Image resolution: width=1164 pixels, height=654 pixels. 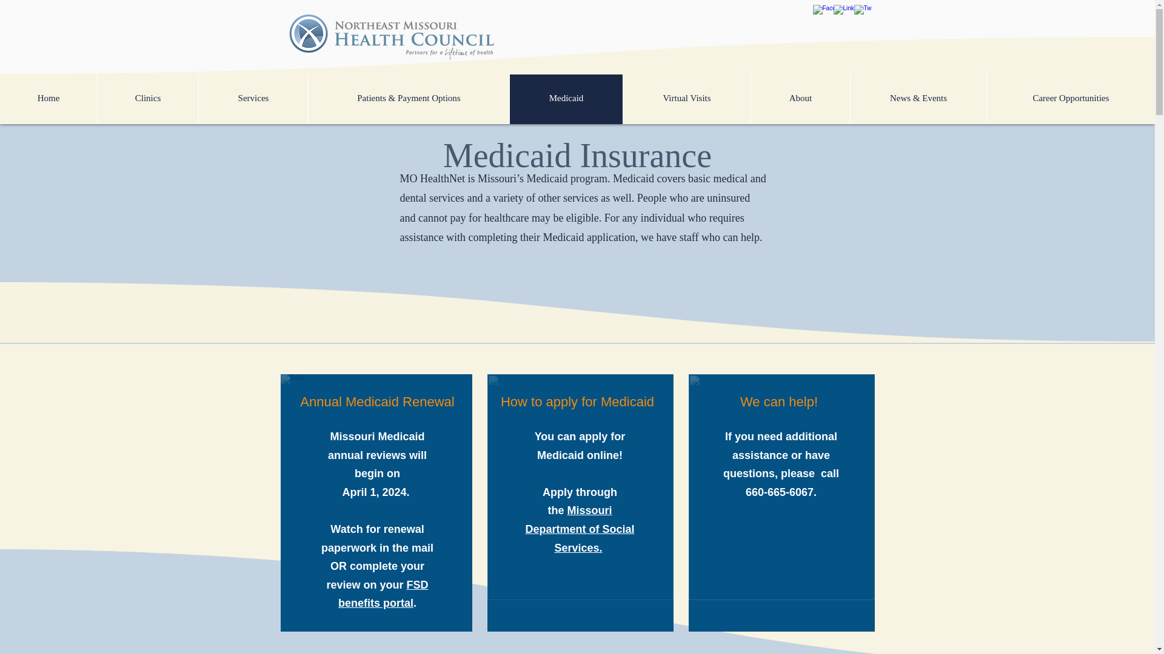 I want to click on Medicaid, so click(x=566, y=98).